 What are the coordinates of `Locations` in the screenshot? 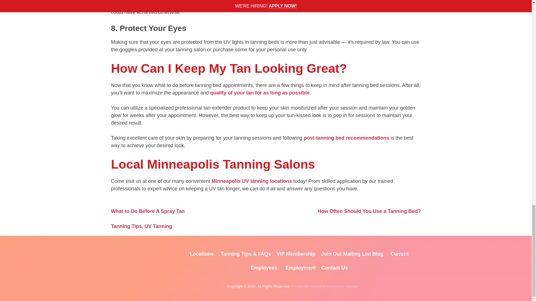 It's located at (202, 254).